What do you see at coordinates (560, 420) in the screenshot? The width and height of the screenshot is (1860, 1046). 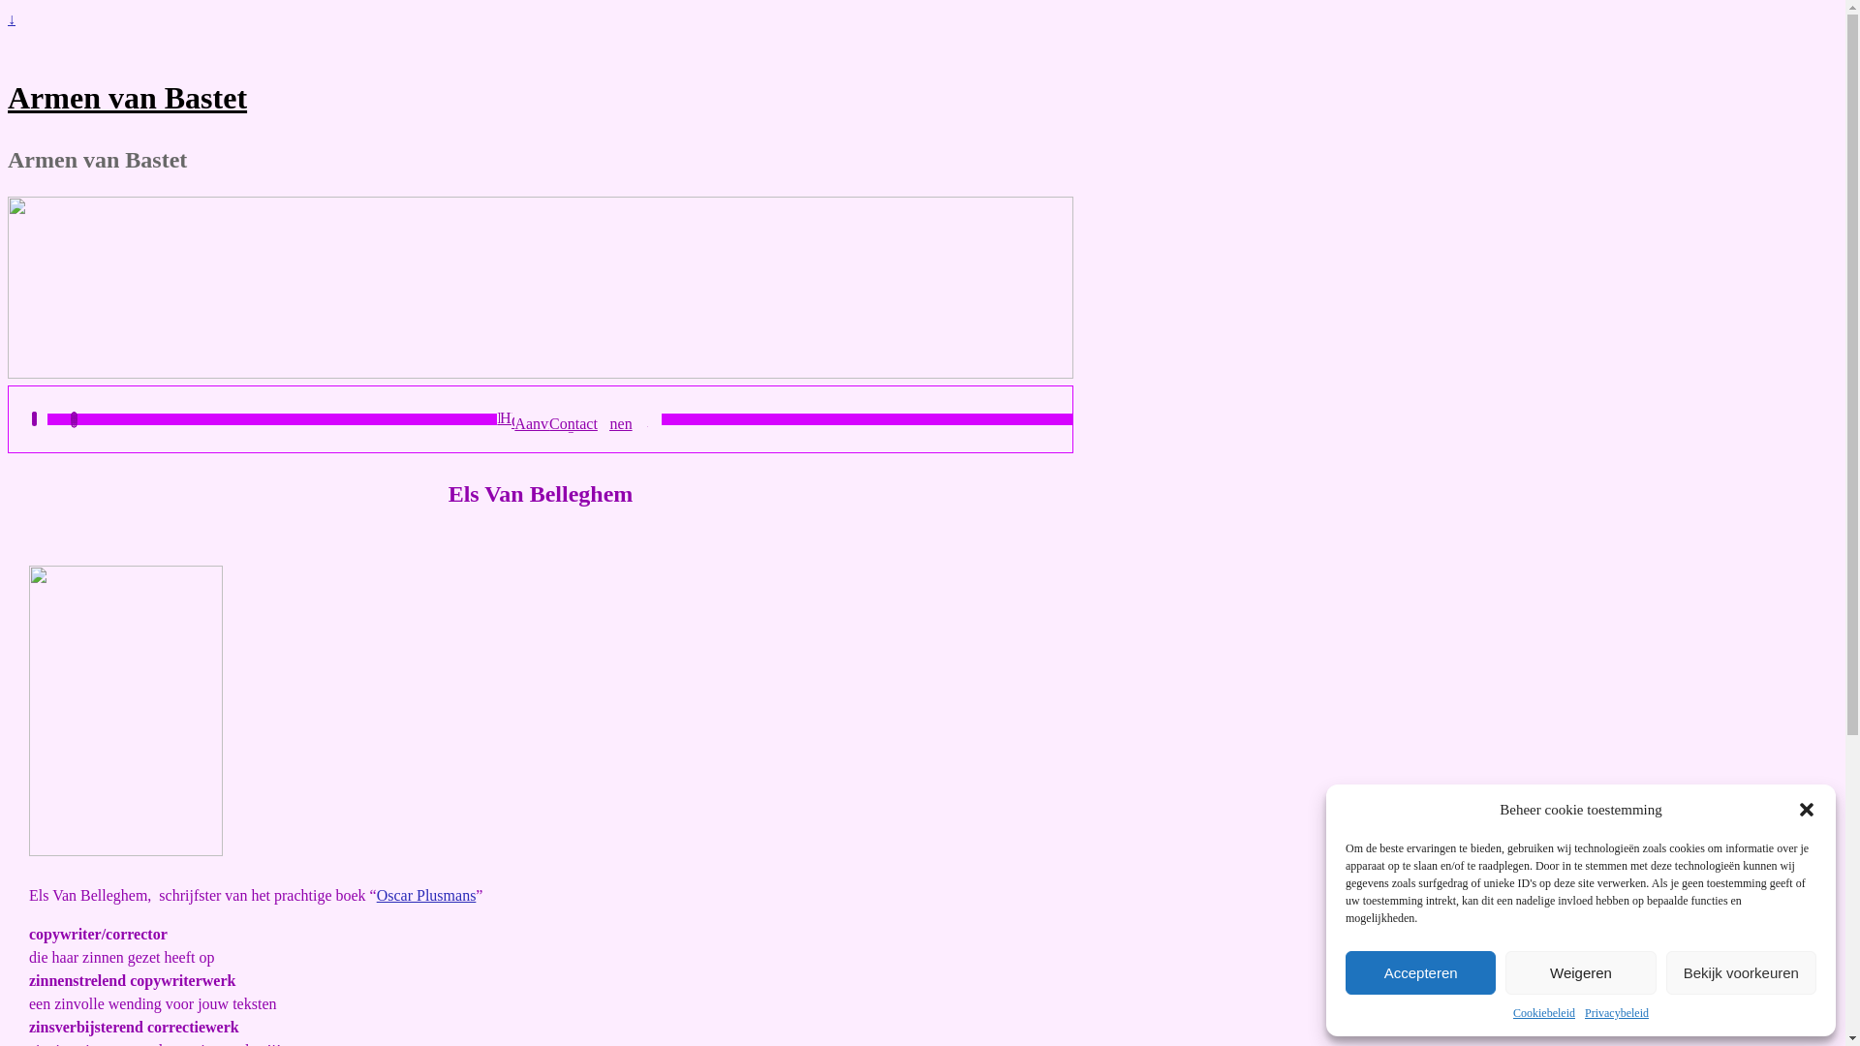 I see `Links` at bounding box center [560, 420].